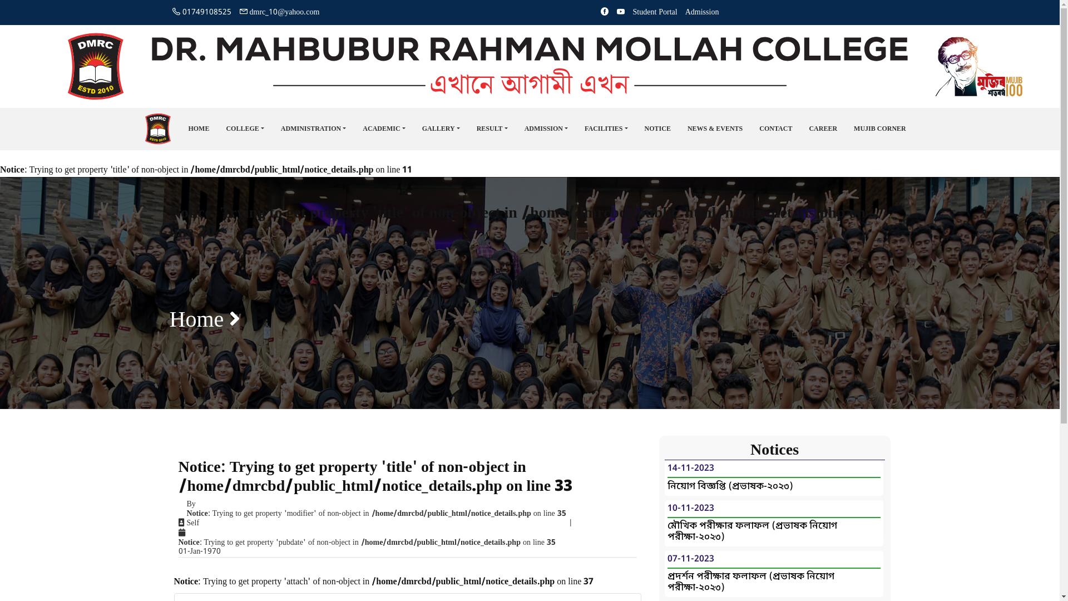  Describe the element at coordinates (199, 129) in the screenshot. I see `HOME` at that location.